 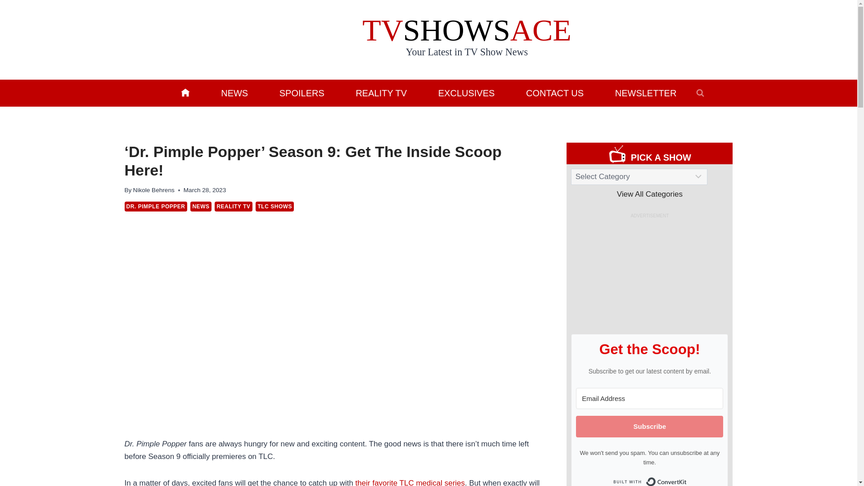 What do you see at coordinates (466, 93) in the screenshot?
I see `EXCLUSIVES` at bounding box center [466, 93].